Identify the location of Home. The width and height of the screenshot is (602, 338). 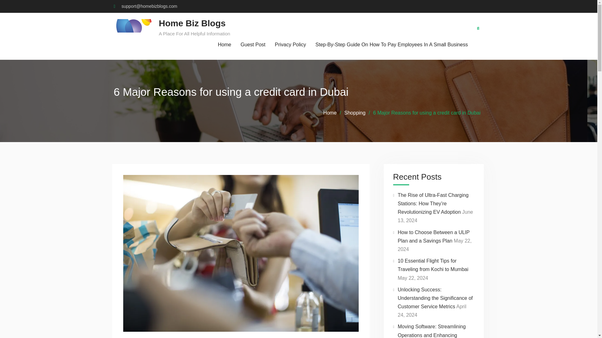
(330, 113).